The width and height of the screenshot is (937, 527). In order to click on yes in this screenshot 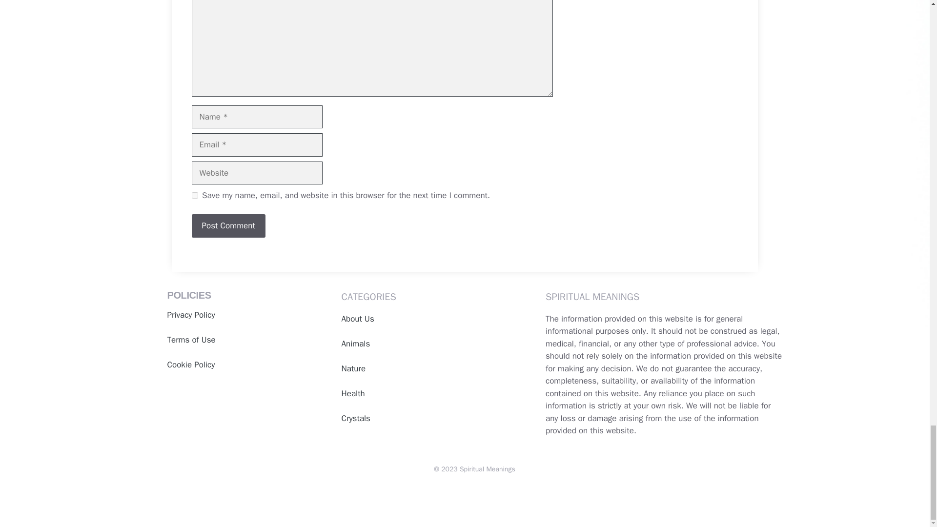, I will do `click(194, 195)`.